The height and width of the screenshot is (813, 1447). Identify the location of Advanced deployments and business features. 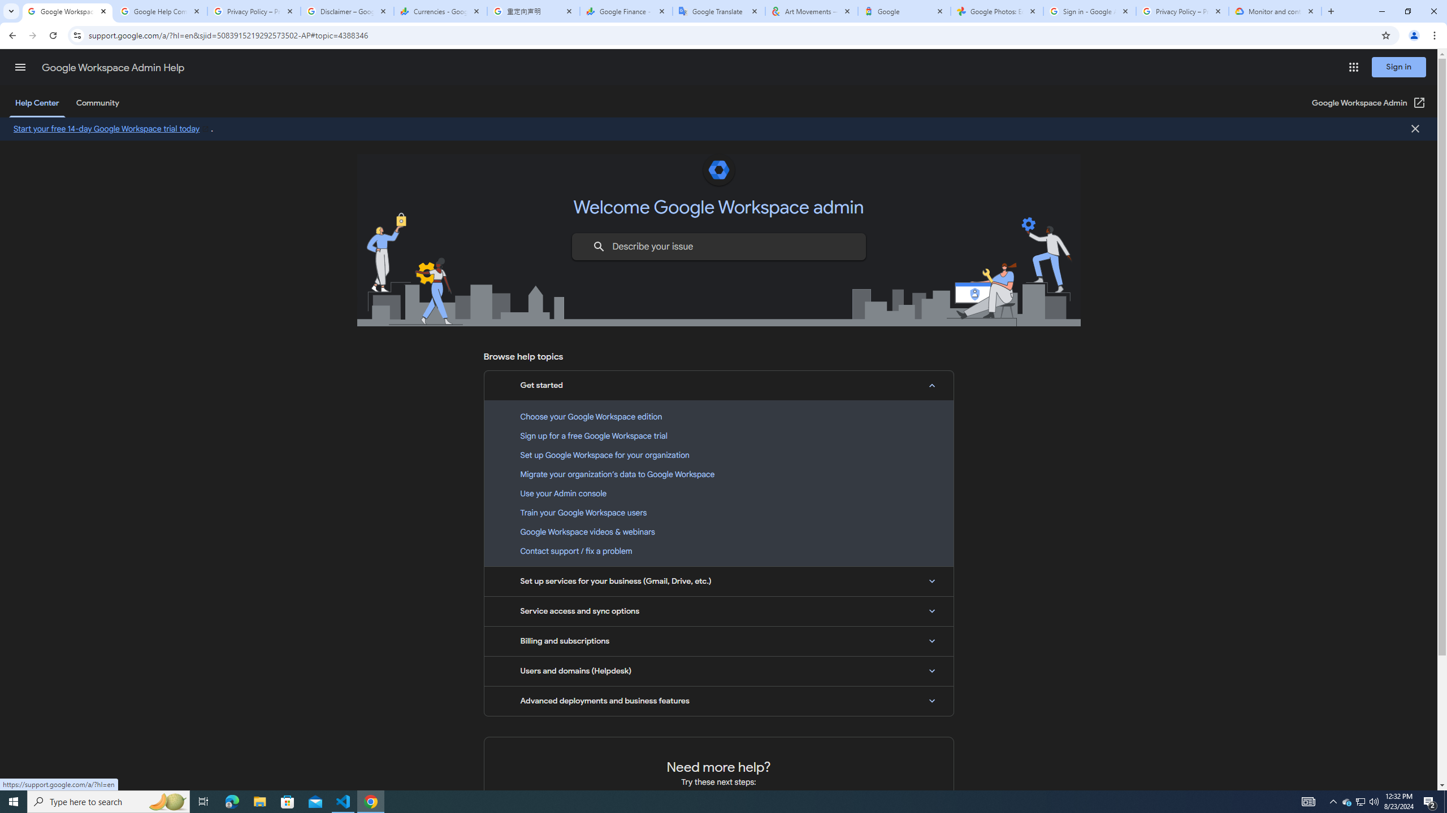
(718, 701).